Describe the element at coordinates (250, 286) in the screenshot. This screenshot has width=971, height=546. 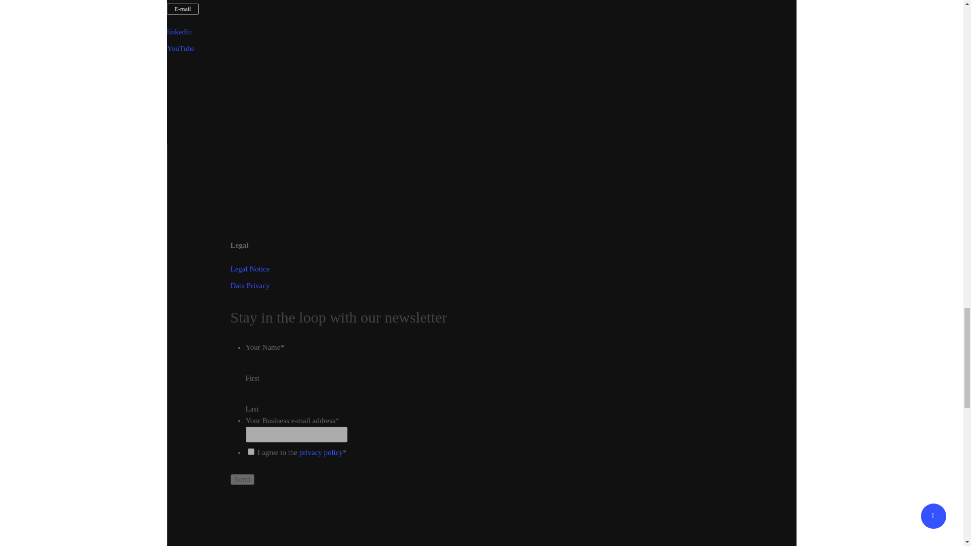
I see `Data Privacy` at that location.